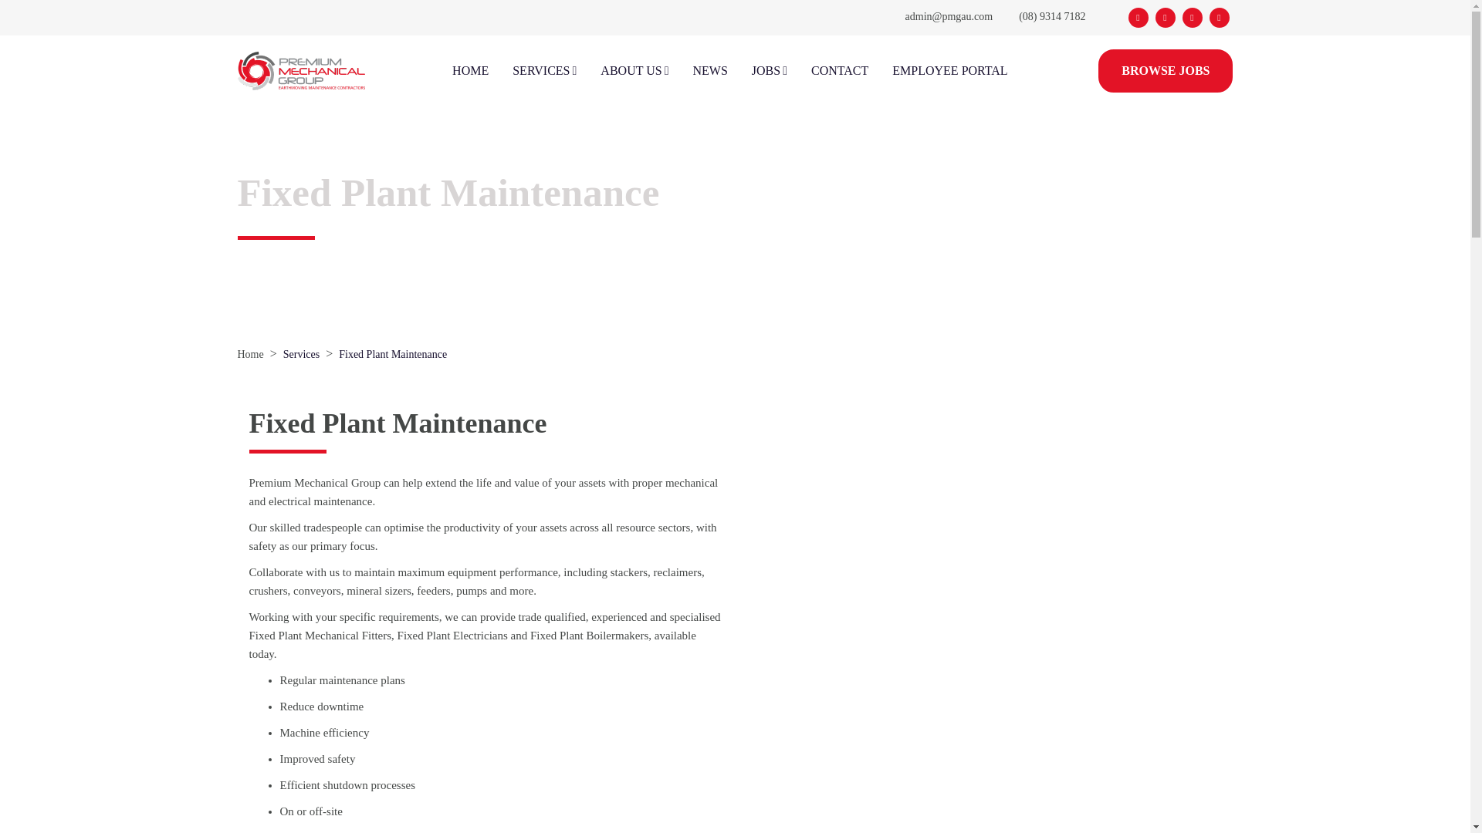 The image size is (1482, 833). I want to click on ABOUT US, so click(634, 71).